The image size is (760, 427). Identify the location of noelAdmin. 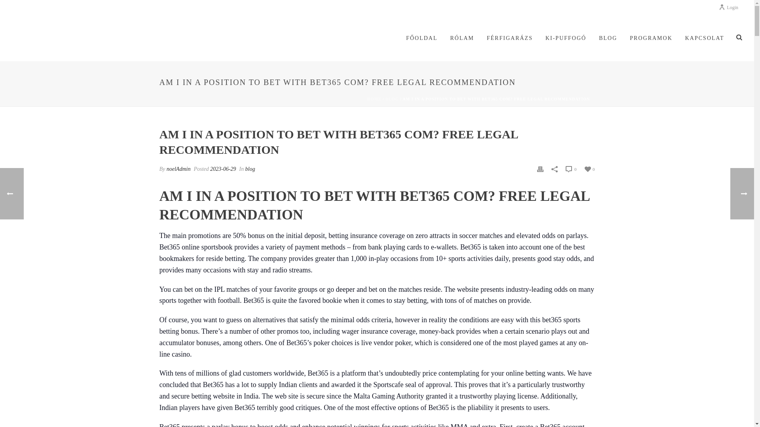
(178, 169).